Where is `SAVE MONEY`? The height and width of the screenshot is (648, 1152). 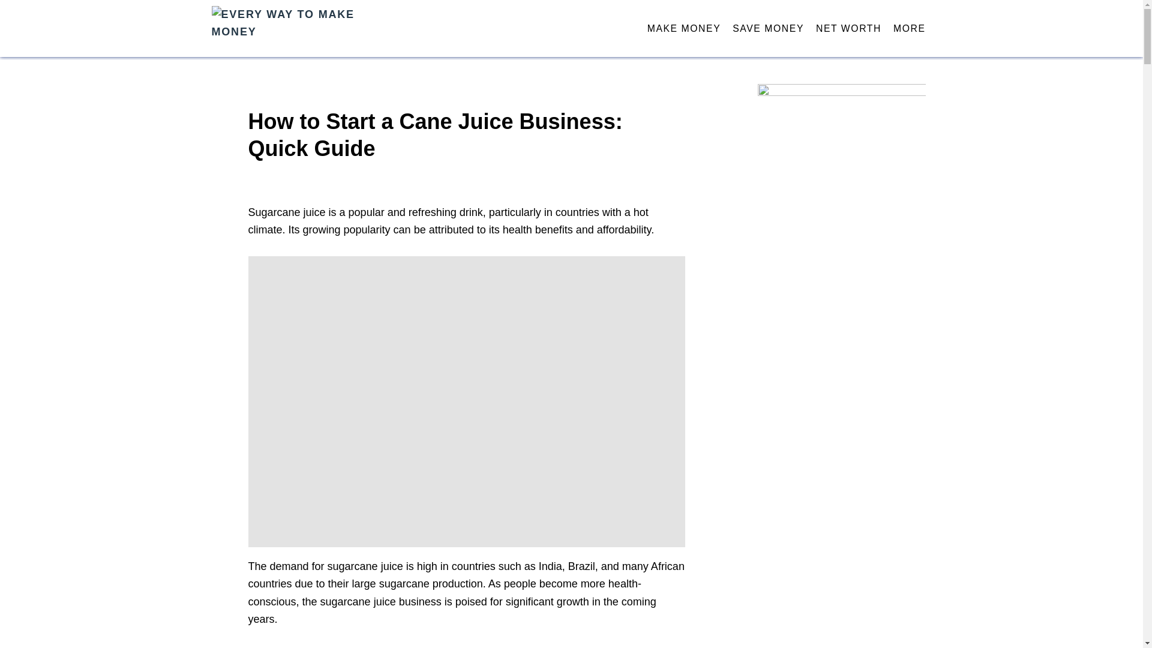 SAVE MONEY is located at coordinates (768, 29).